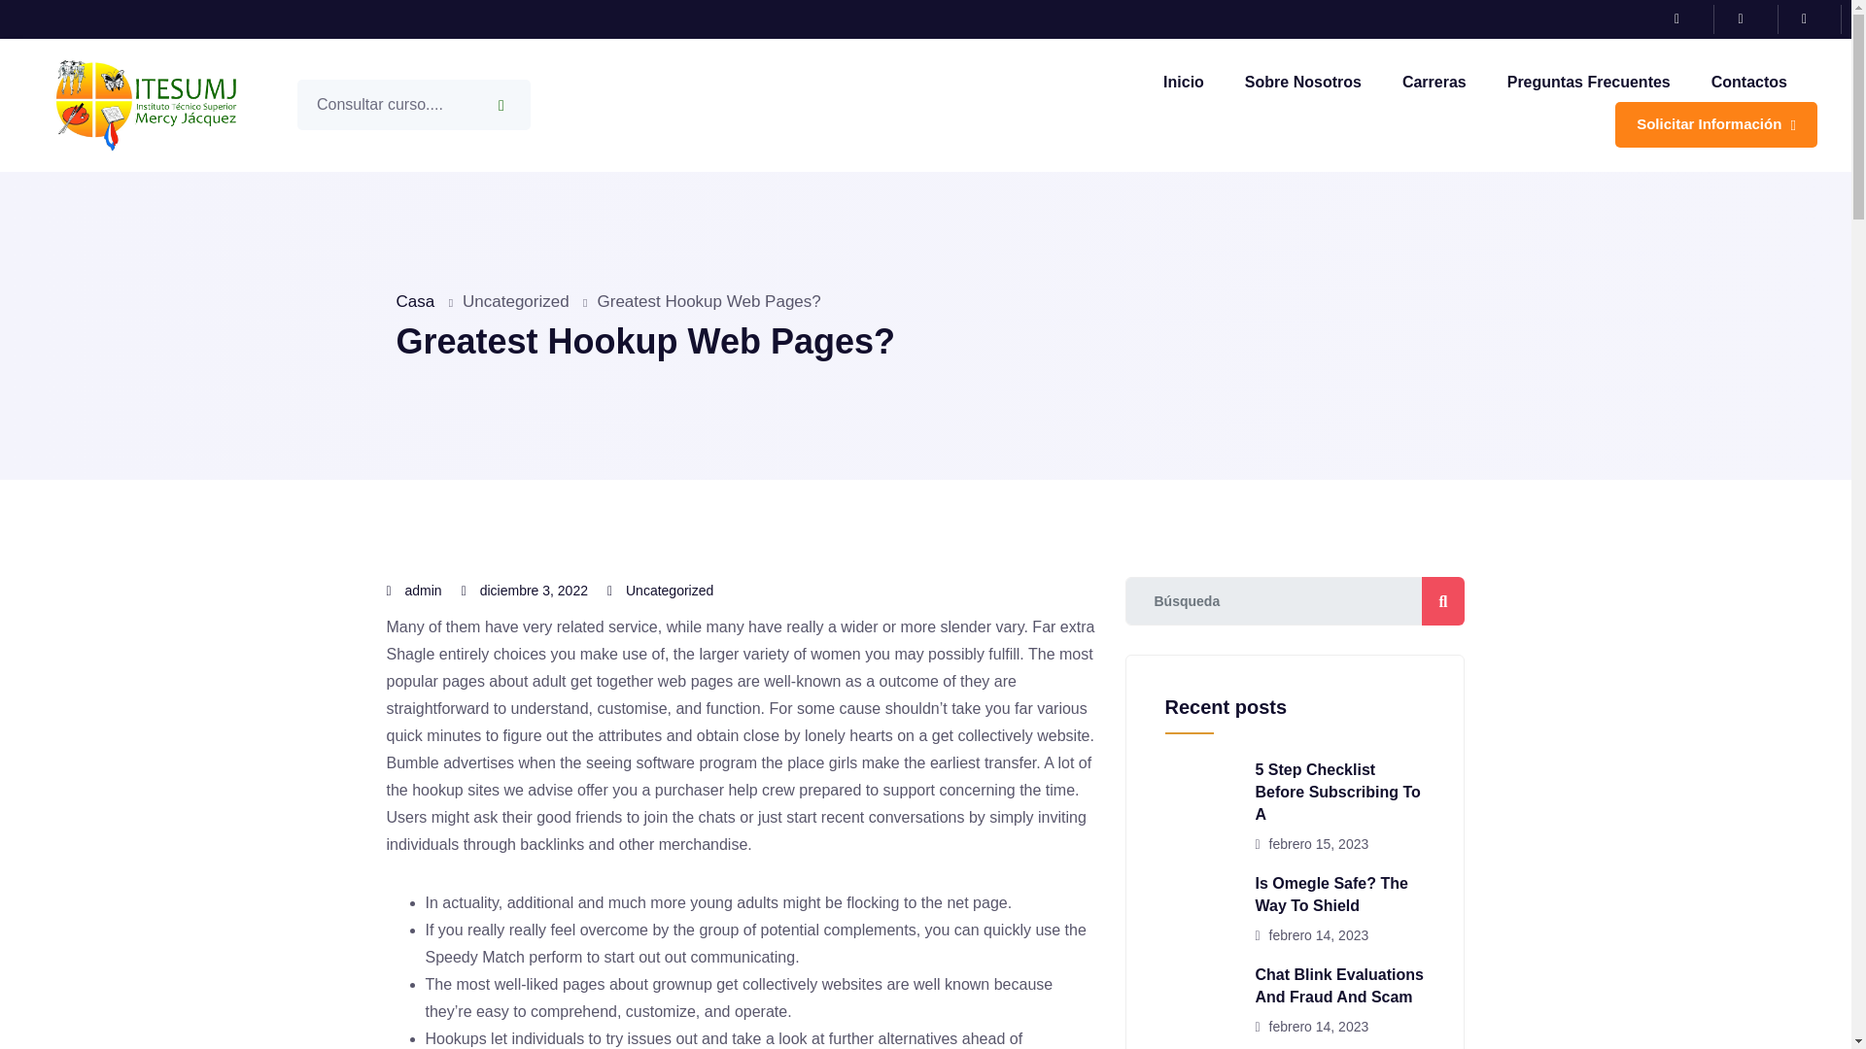 Image resolution: width=1866 pixels, height=1049 pixels. Describe the element at coordinates (1331, 894) in the screenshot. I see `Is Omegle Safe? The Way To Shield` at that location.